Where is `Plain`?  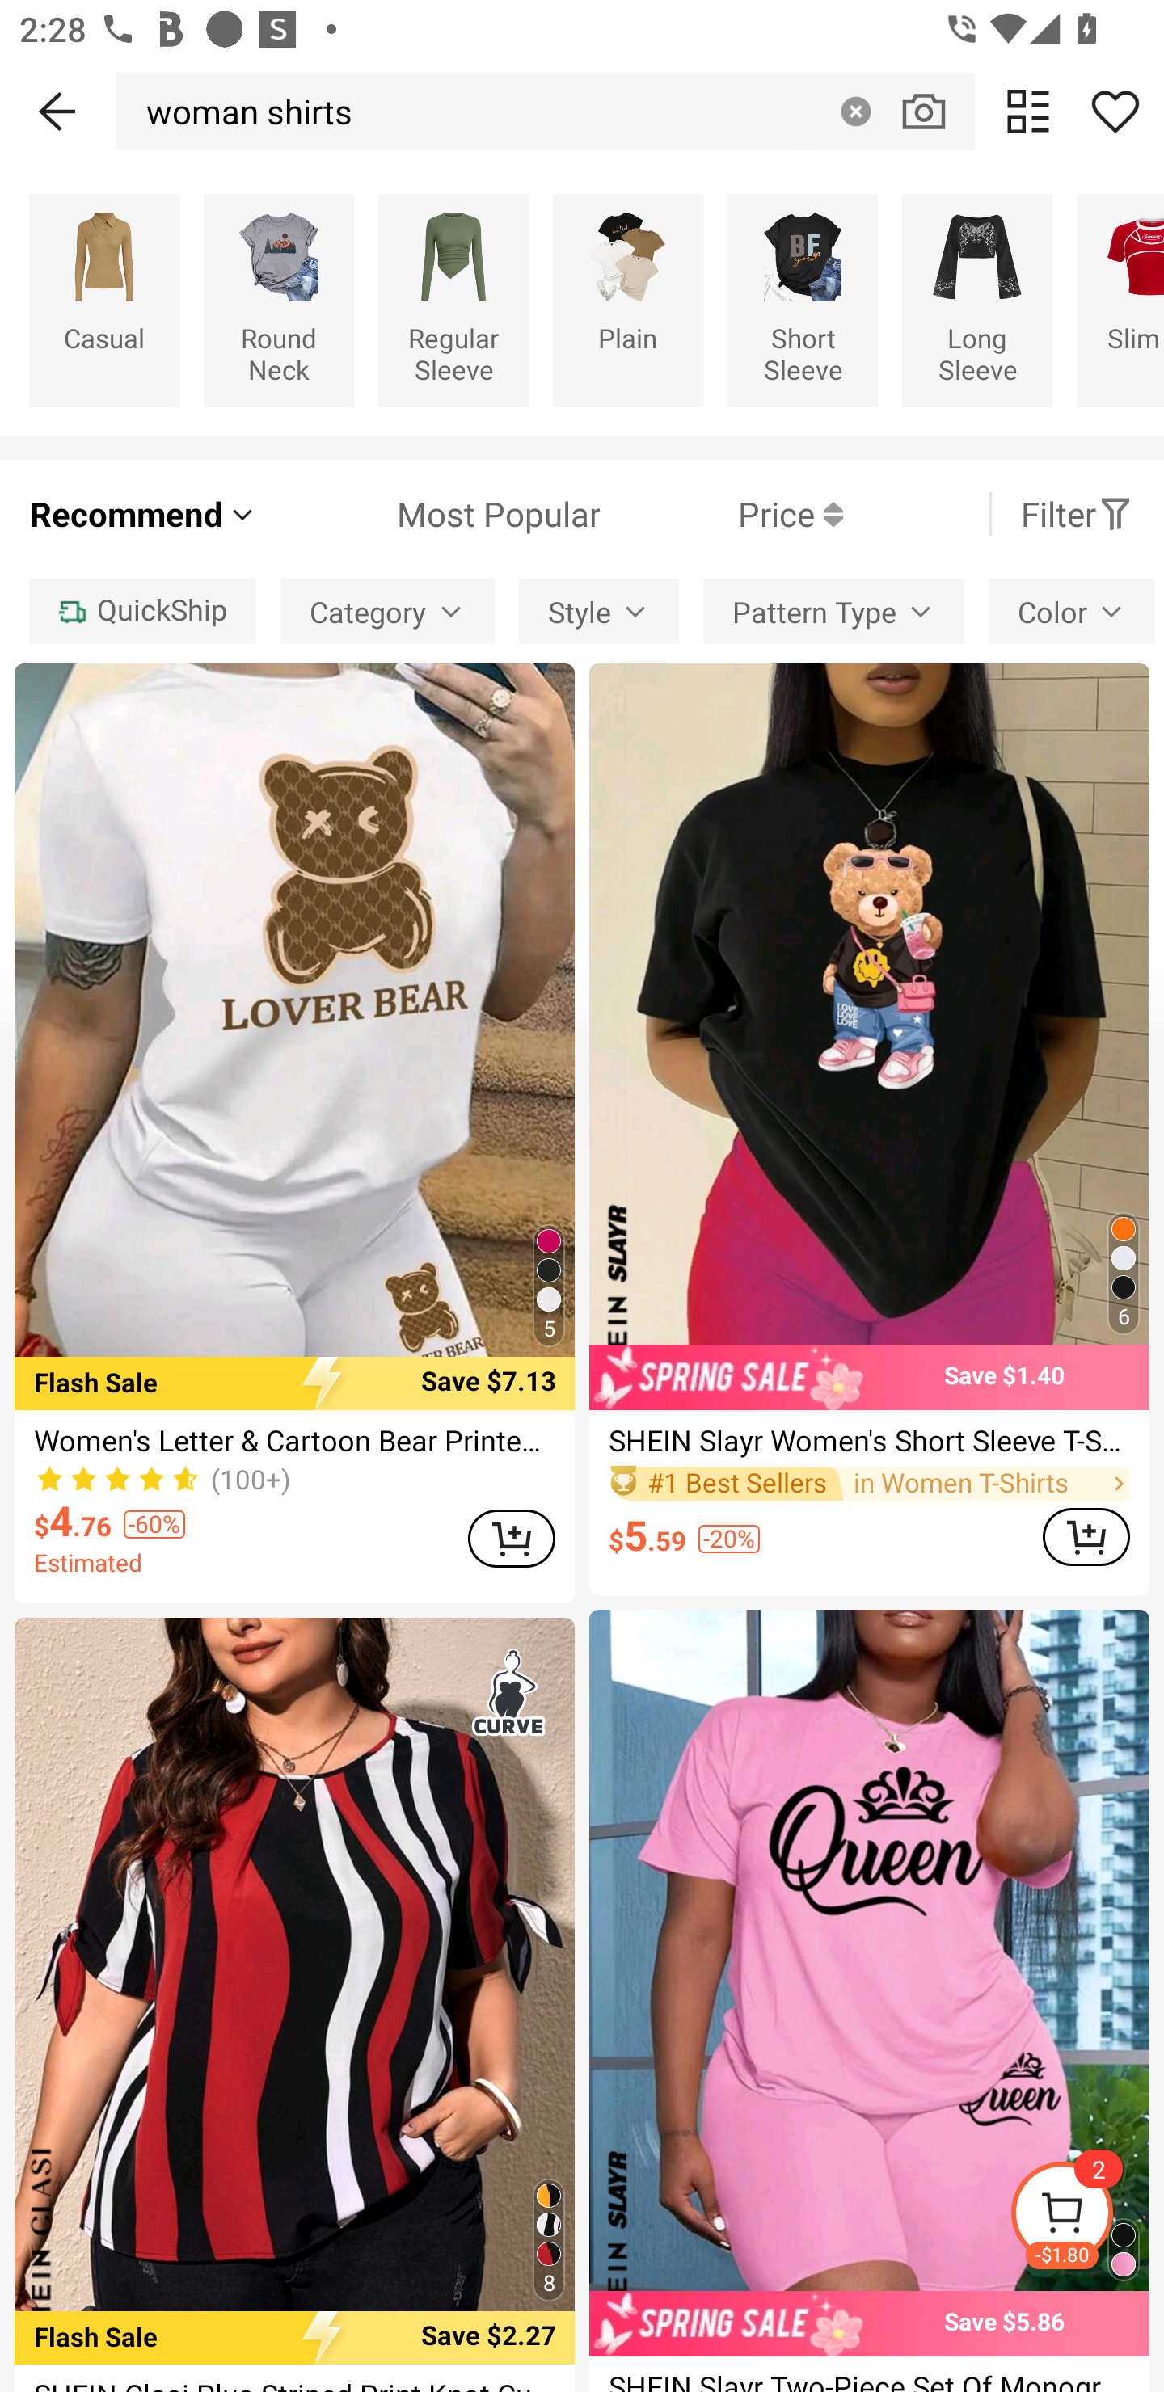 Plain is located at coordinates (627, 300).